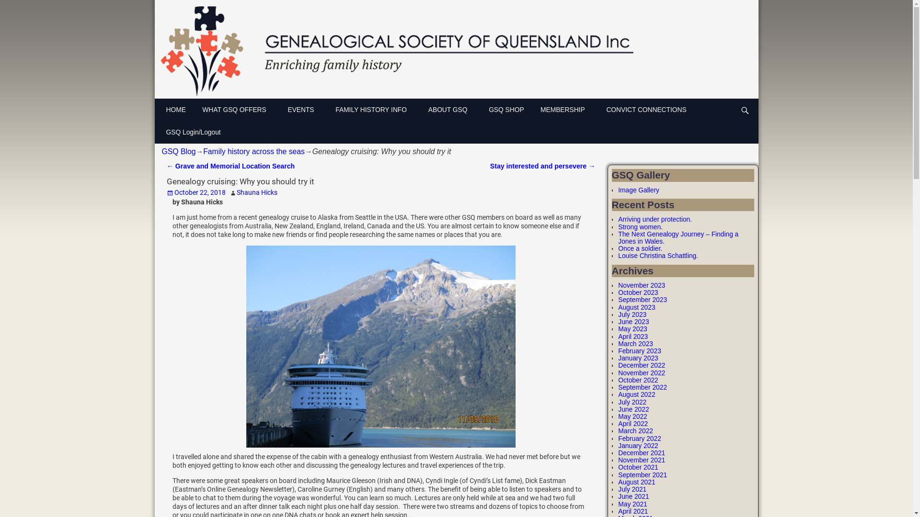  I want to click on January 2022, so click(638, 446).